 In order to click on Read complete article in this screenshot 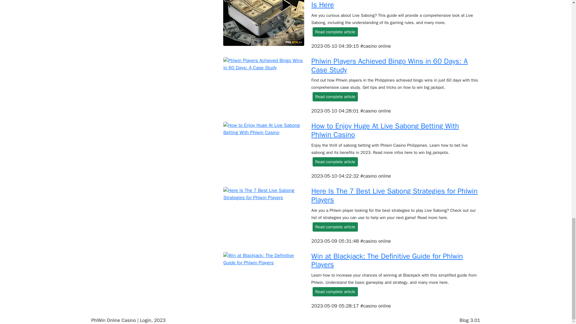, I will do `click(335, 227)`.